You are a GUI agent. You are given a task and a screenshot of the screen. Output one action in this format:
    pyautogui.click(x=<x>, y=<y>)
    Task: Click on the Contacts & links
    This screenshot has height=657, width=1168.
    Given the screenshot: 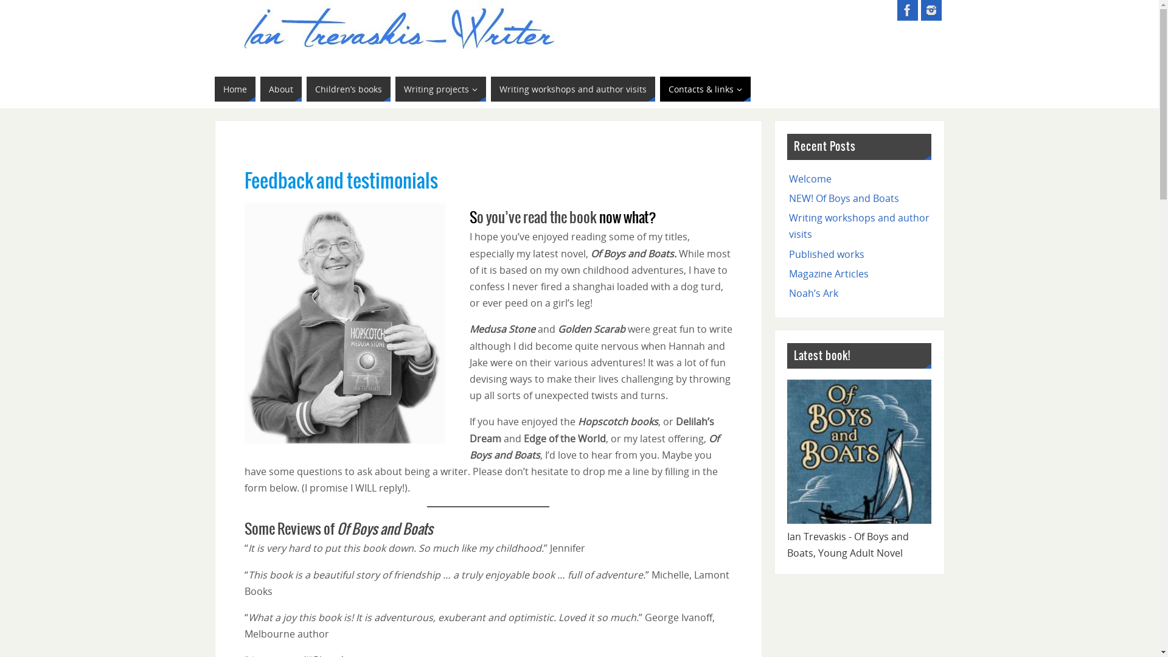 What is the action you would take?
    pyautogui.click(x=704, y=89)
    